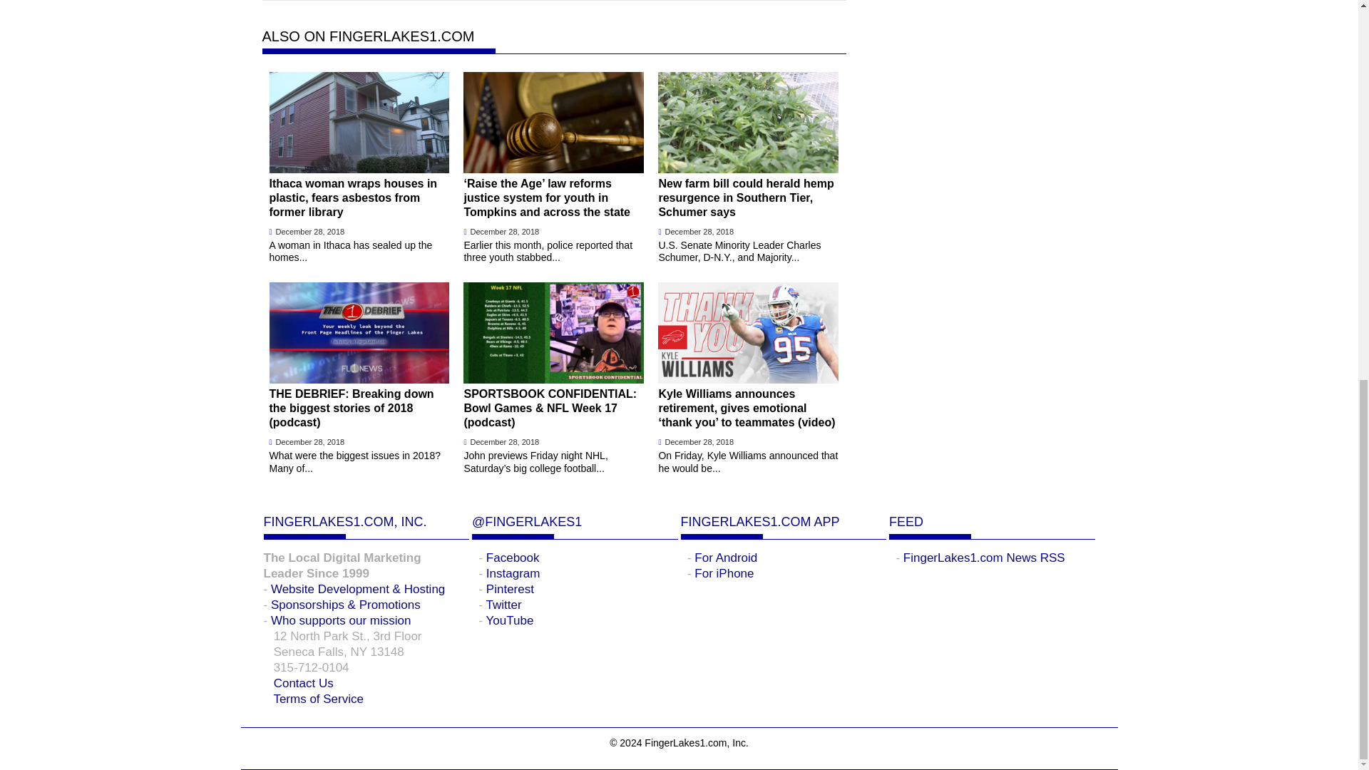  I want to click on December 28, 2018, so click(505, 231).